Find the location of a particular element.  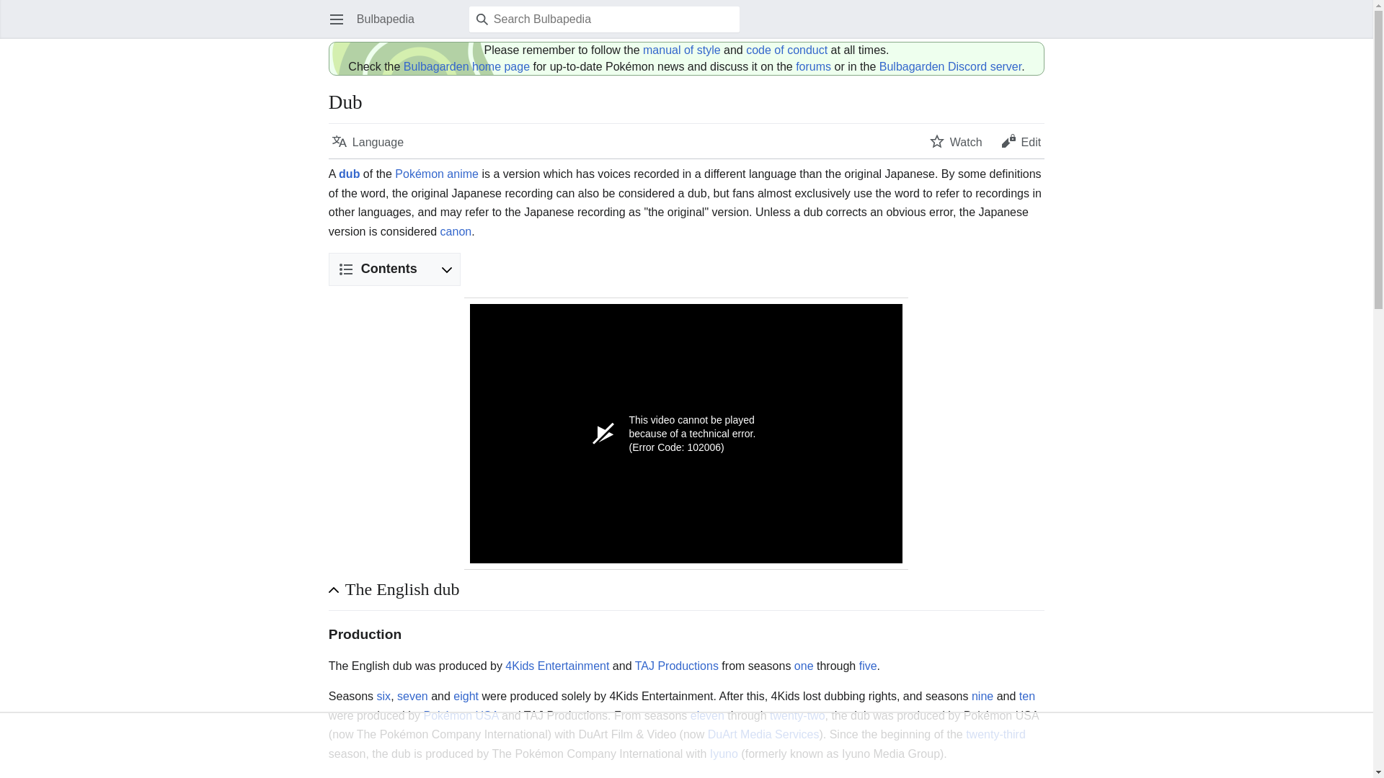

Bulbagarden Discord server is located at coordinates (950, 66).